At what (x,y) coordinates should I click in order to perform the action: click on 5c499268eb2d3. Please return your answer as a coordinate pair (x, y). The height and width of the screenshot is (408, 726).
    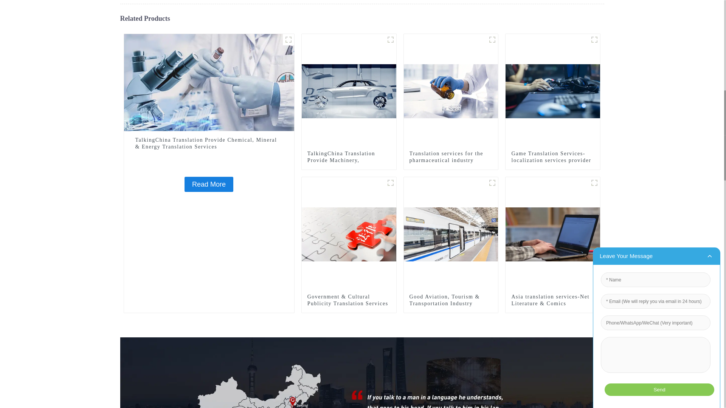
    Looking at the image, I should click on (492, 39).